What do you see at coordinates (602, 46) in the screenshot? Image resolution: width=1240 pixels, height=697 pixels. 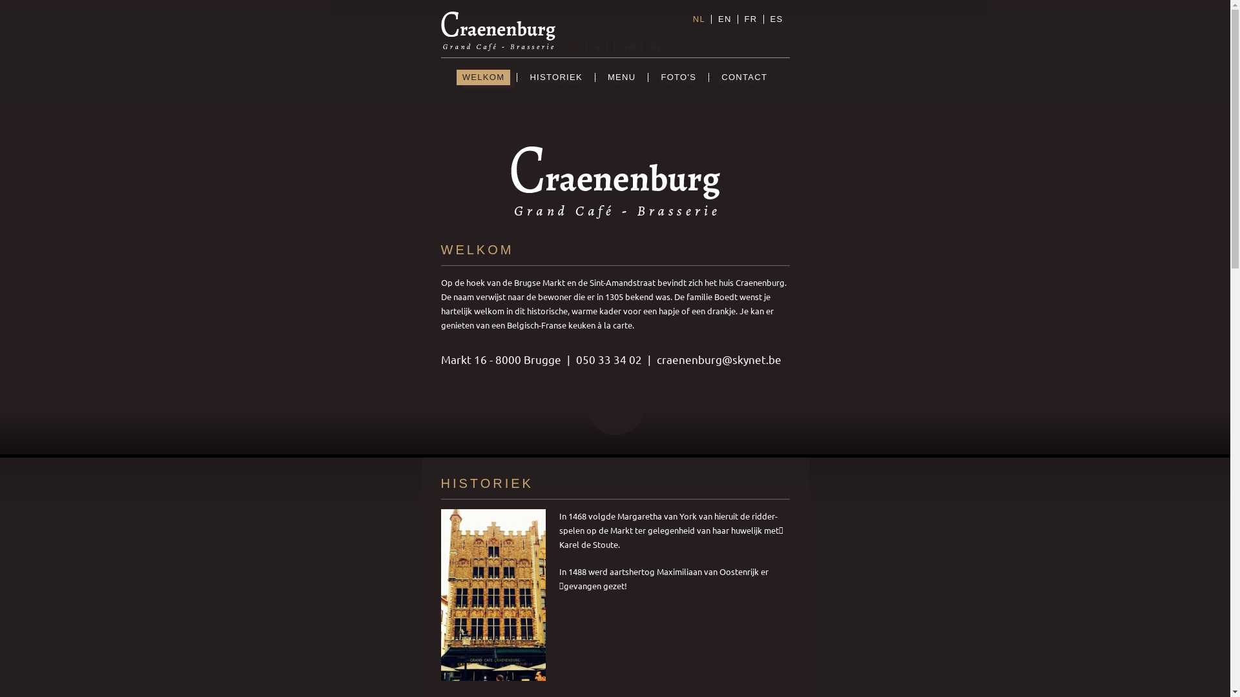 I see `EN` at bounding box center [602, 46].